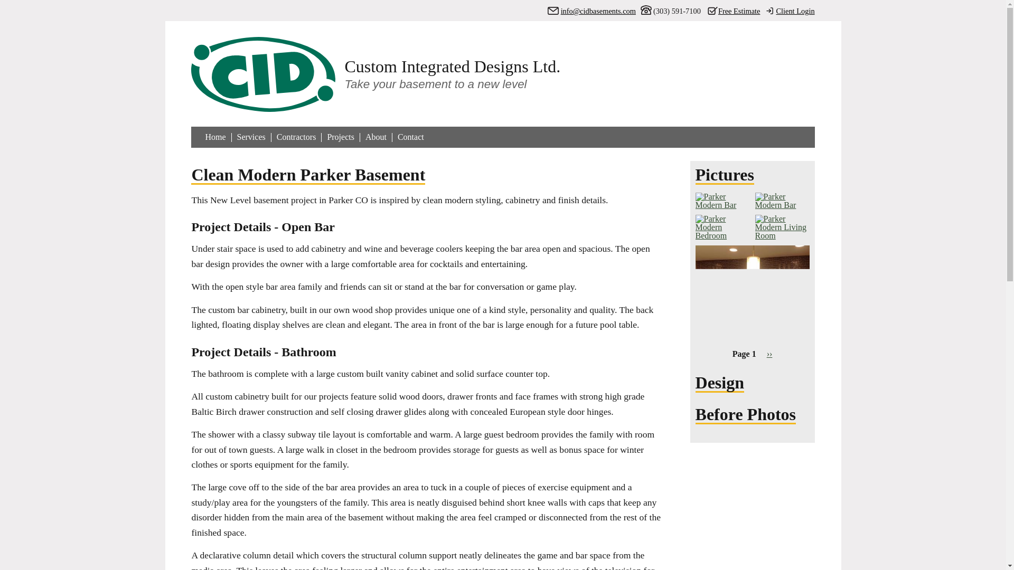  What do you see at coordinates (340, 137) in the screenshot?
I see `Projects` at bounding box center [340, 137].